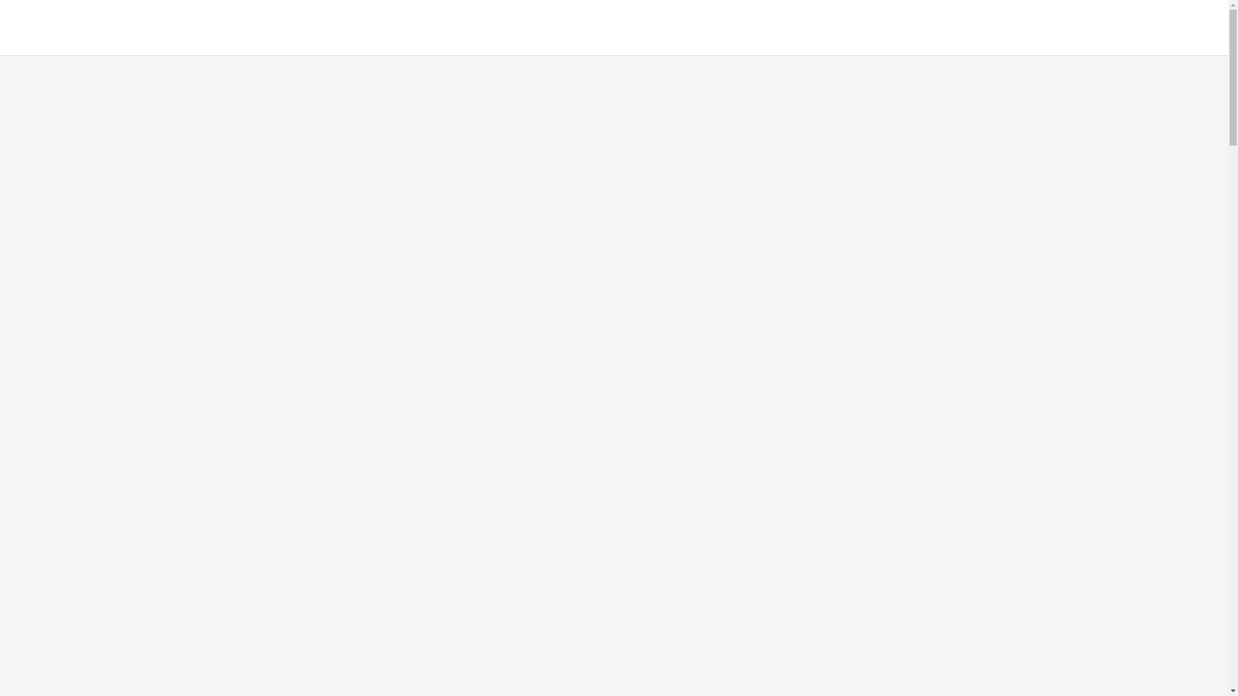 The width and height of the screenshot is (1238, 696). Describe the element at coordinates (57, 20) in the screenshot. I see `CancelHow` at that location.